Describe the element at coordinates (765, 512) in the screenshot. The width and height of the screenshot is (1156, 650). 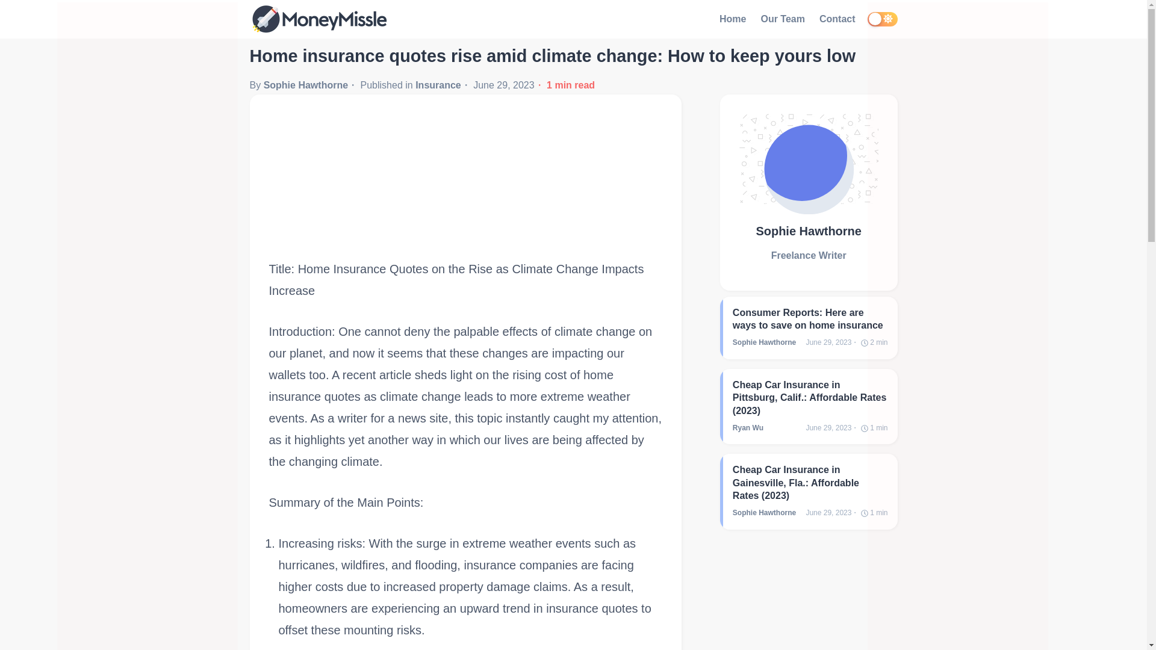
I see `Sophie Hawthorne` at that location.